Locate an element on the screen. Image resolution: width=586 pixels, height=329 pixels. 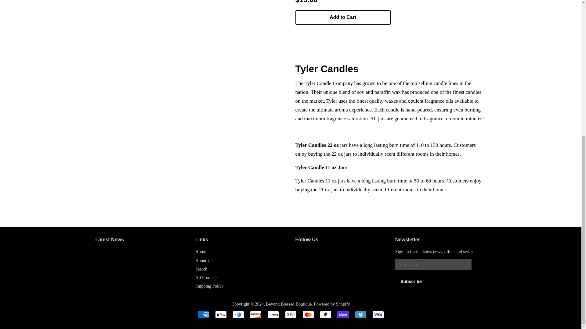
Subscribe is located at coordinates (411, 281).